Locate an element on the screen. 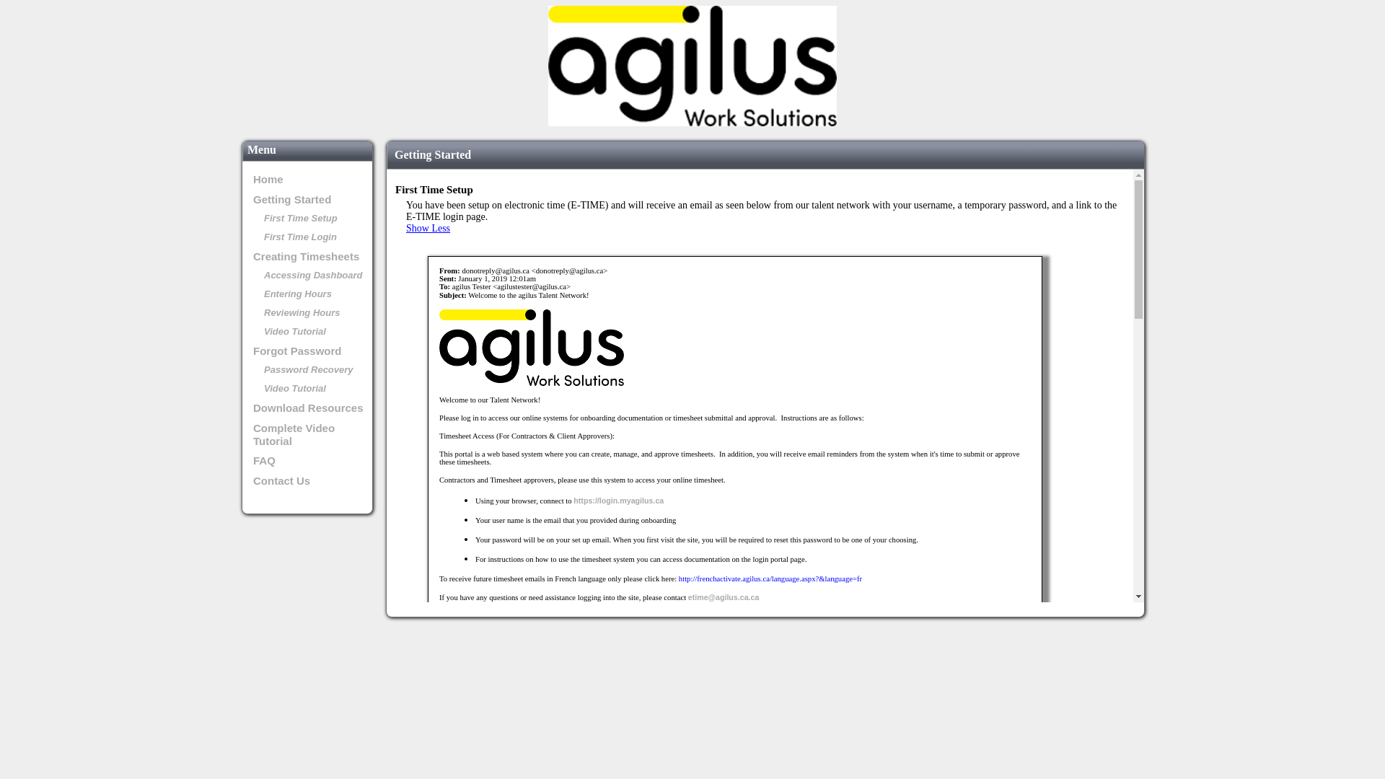 This screenshot has width=1385, height=779. Reviewing Hours is located at coordinates (302, 313).